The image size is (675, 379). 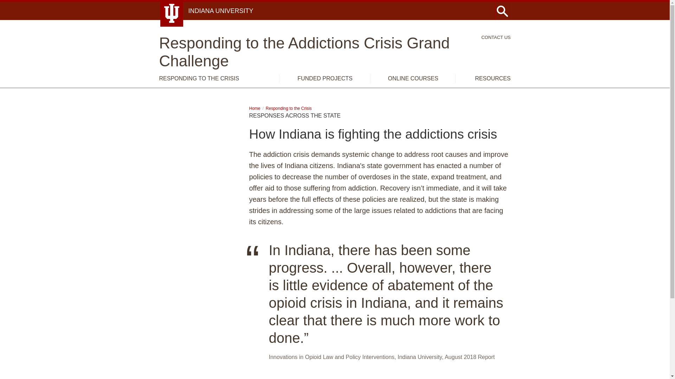 I want to click on FUNDED PROJECTS, so click(x=325, y=78).